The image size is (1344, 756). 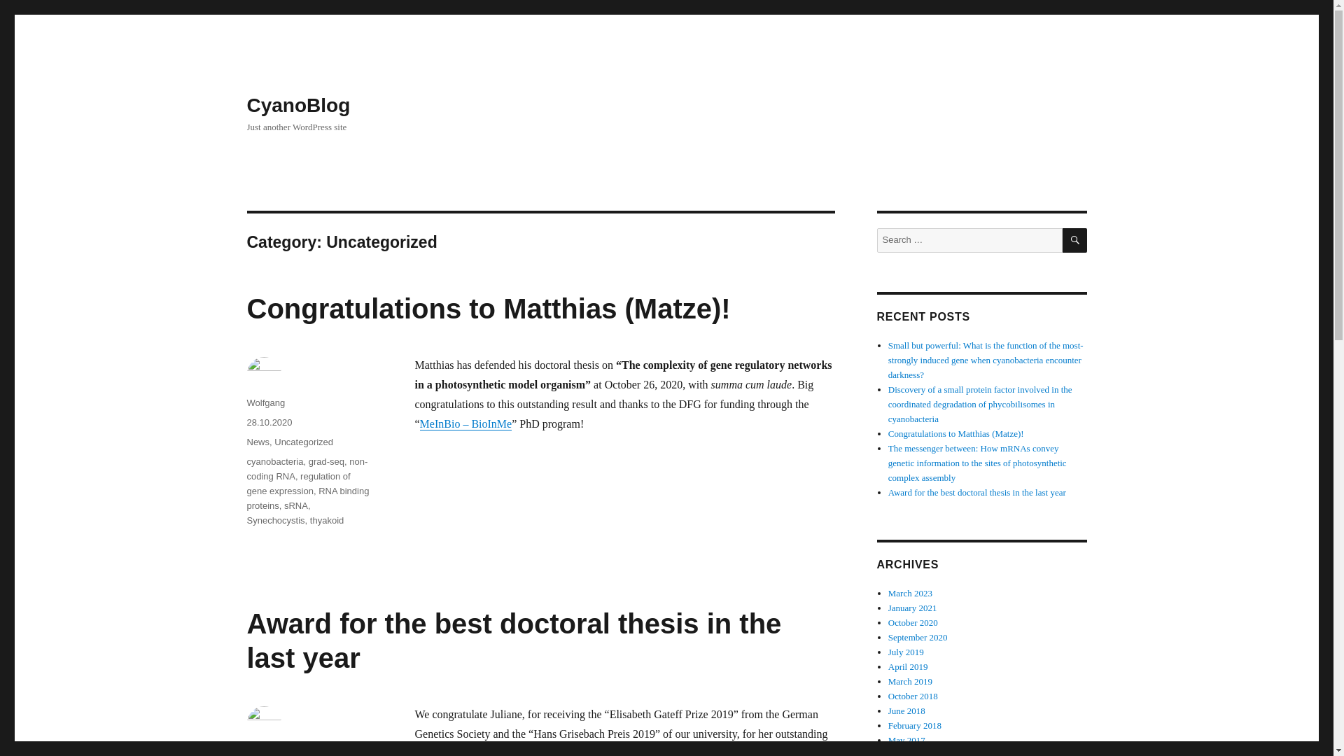 What do you see at coordinates (274, 462) in the screenshot?
I see `cyanobacteria` at bounding box center [274, 462].